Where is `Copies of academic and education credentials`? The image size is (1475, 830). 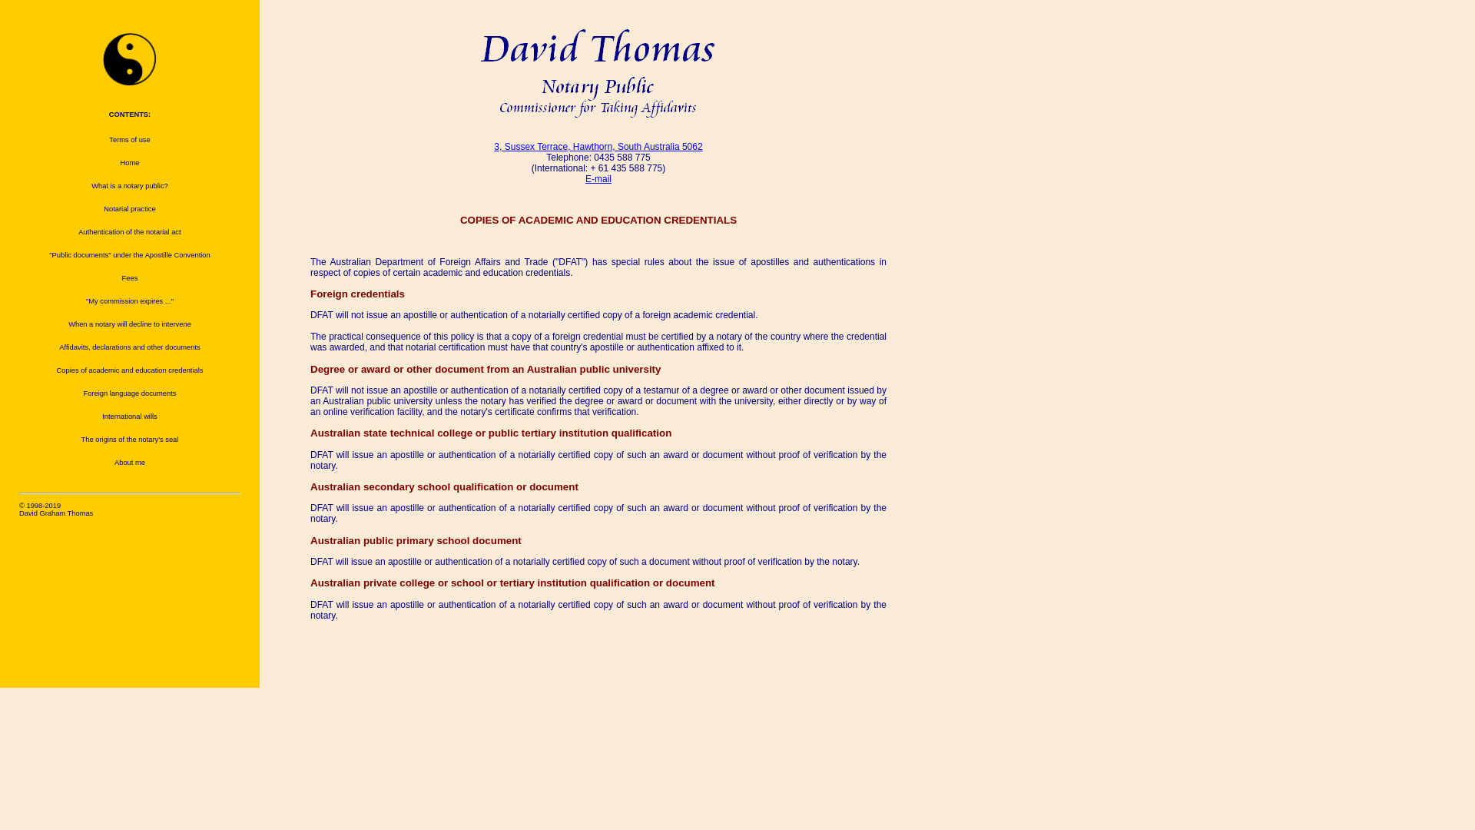 Copies of academic and education credentials is located at coordinates (130, 370).